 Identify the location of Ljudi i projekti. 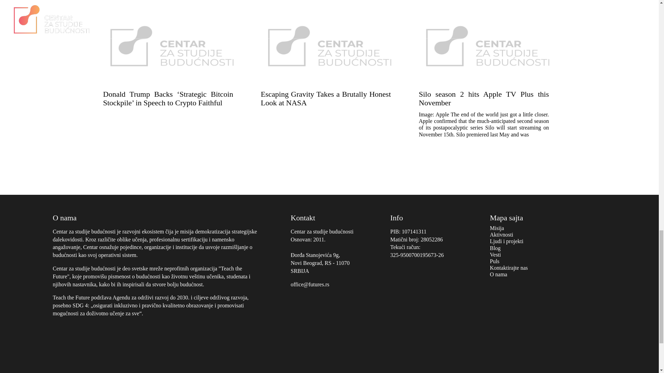
(506, 241).